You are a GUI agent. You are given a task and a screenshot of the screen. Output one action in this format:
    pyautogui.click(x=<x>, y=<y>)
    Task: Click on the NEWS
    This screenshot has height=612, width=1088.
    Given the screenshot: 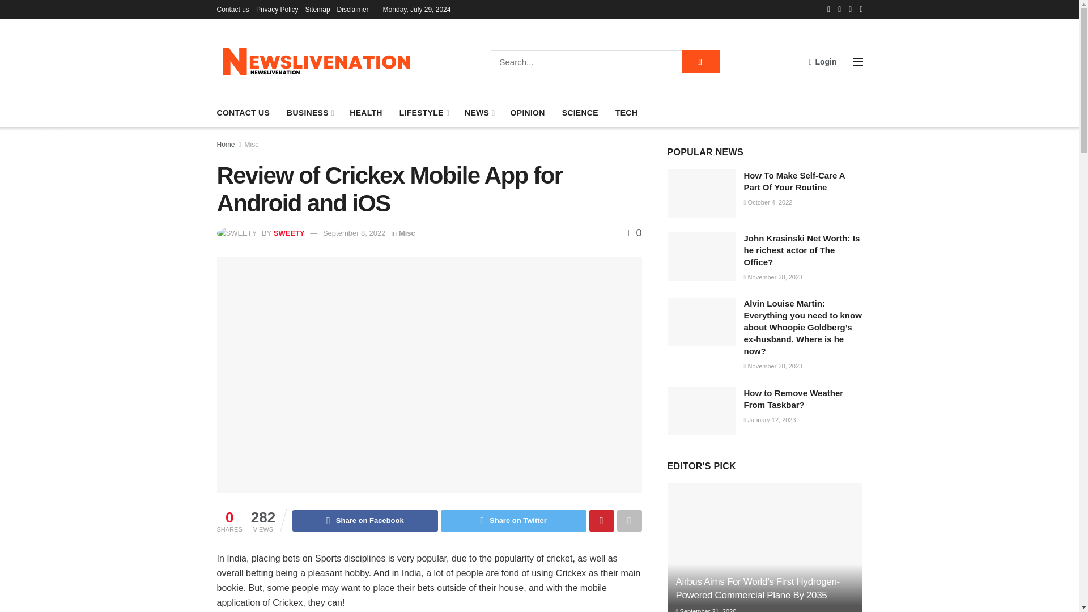 What is the action you would take?
    pyautogui.click(x=479, y=112)
    